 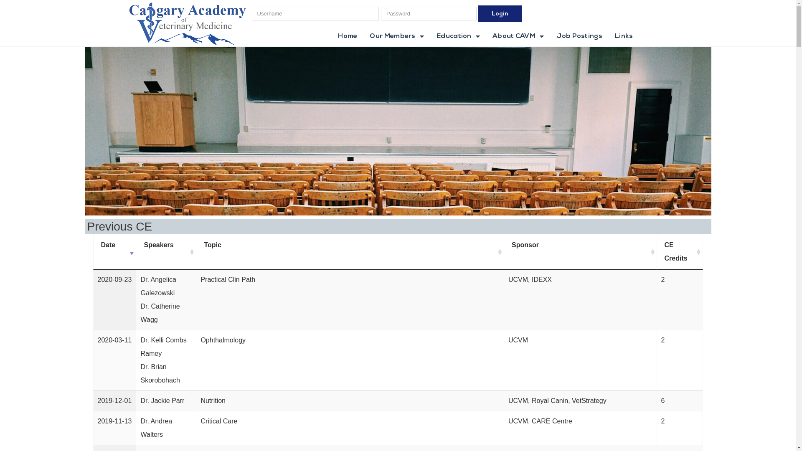 I want to click on <, so click(x=15, y=56).